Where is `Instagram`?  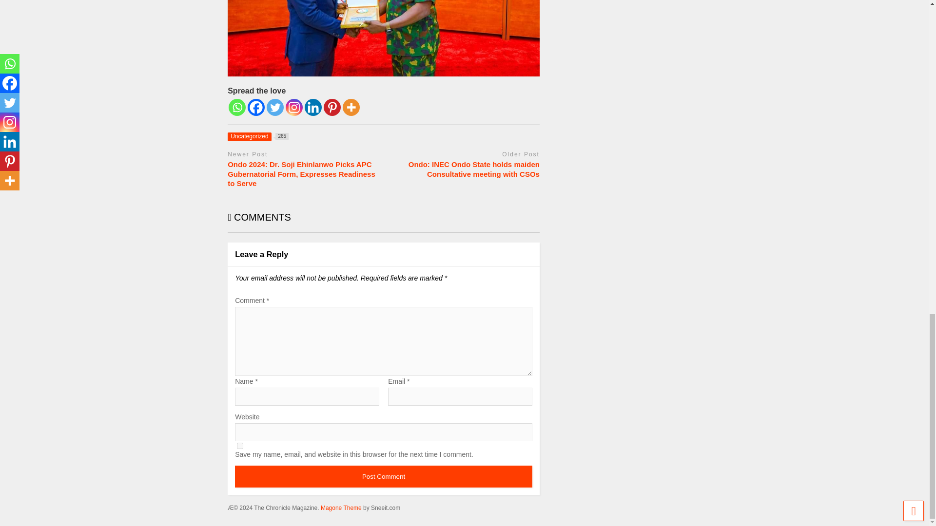
Instagram is located at coordinates (237, 107).